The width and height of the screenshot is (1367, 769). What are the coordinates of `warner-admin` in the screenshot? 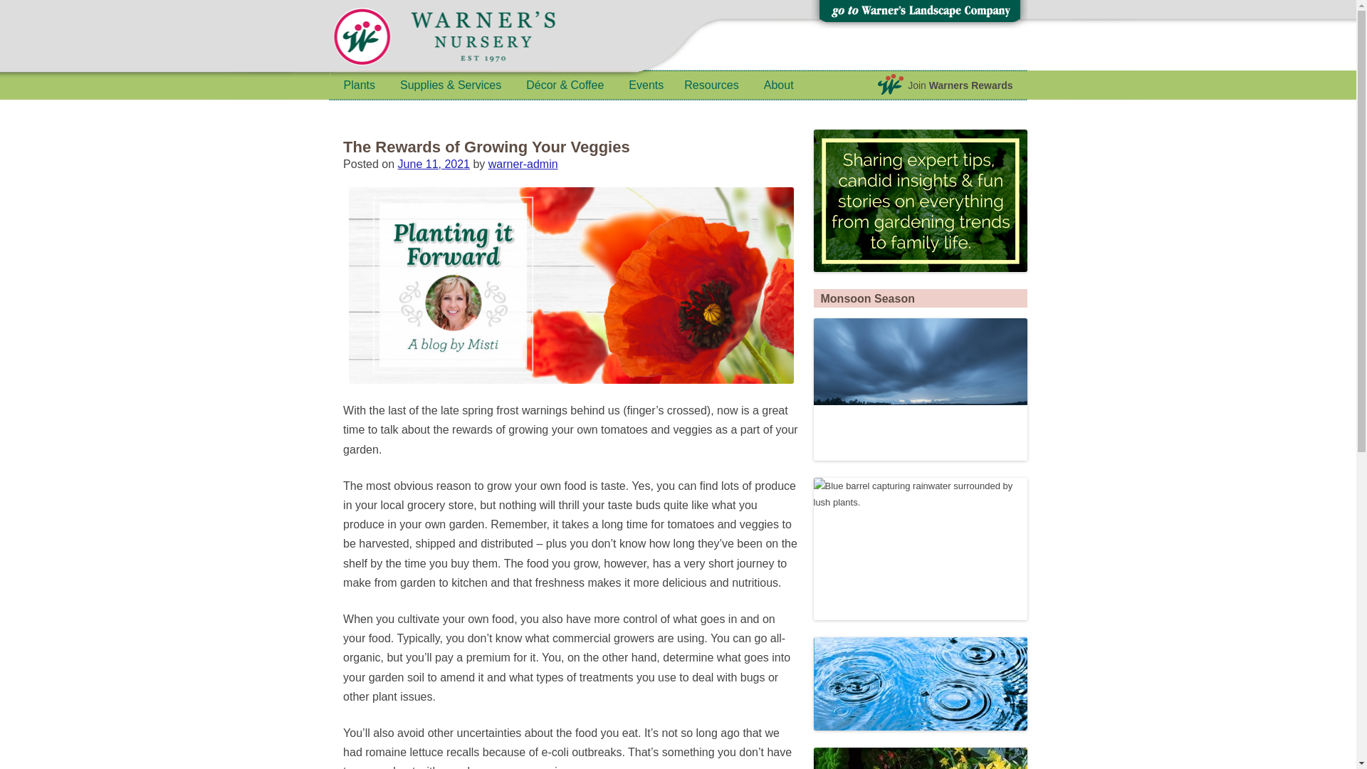 It's located at (523, 164).